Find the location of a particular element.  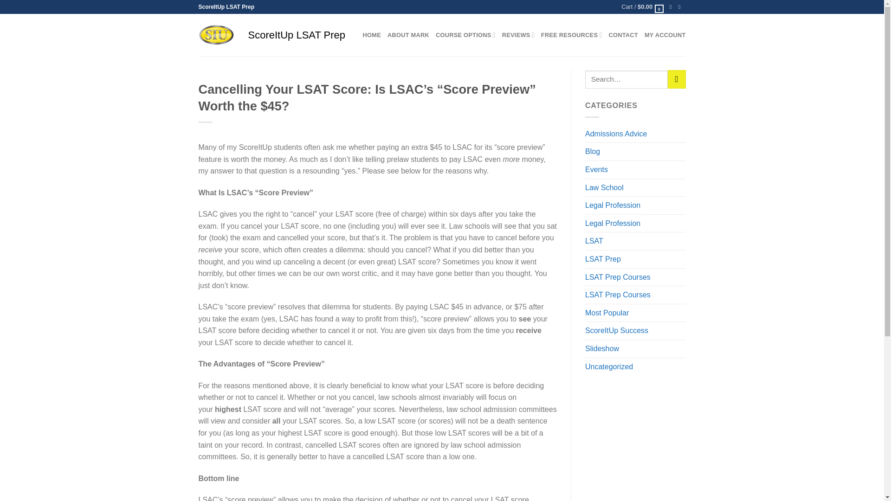

Law School is located at coordinates (604, 187).